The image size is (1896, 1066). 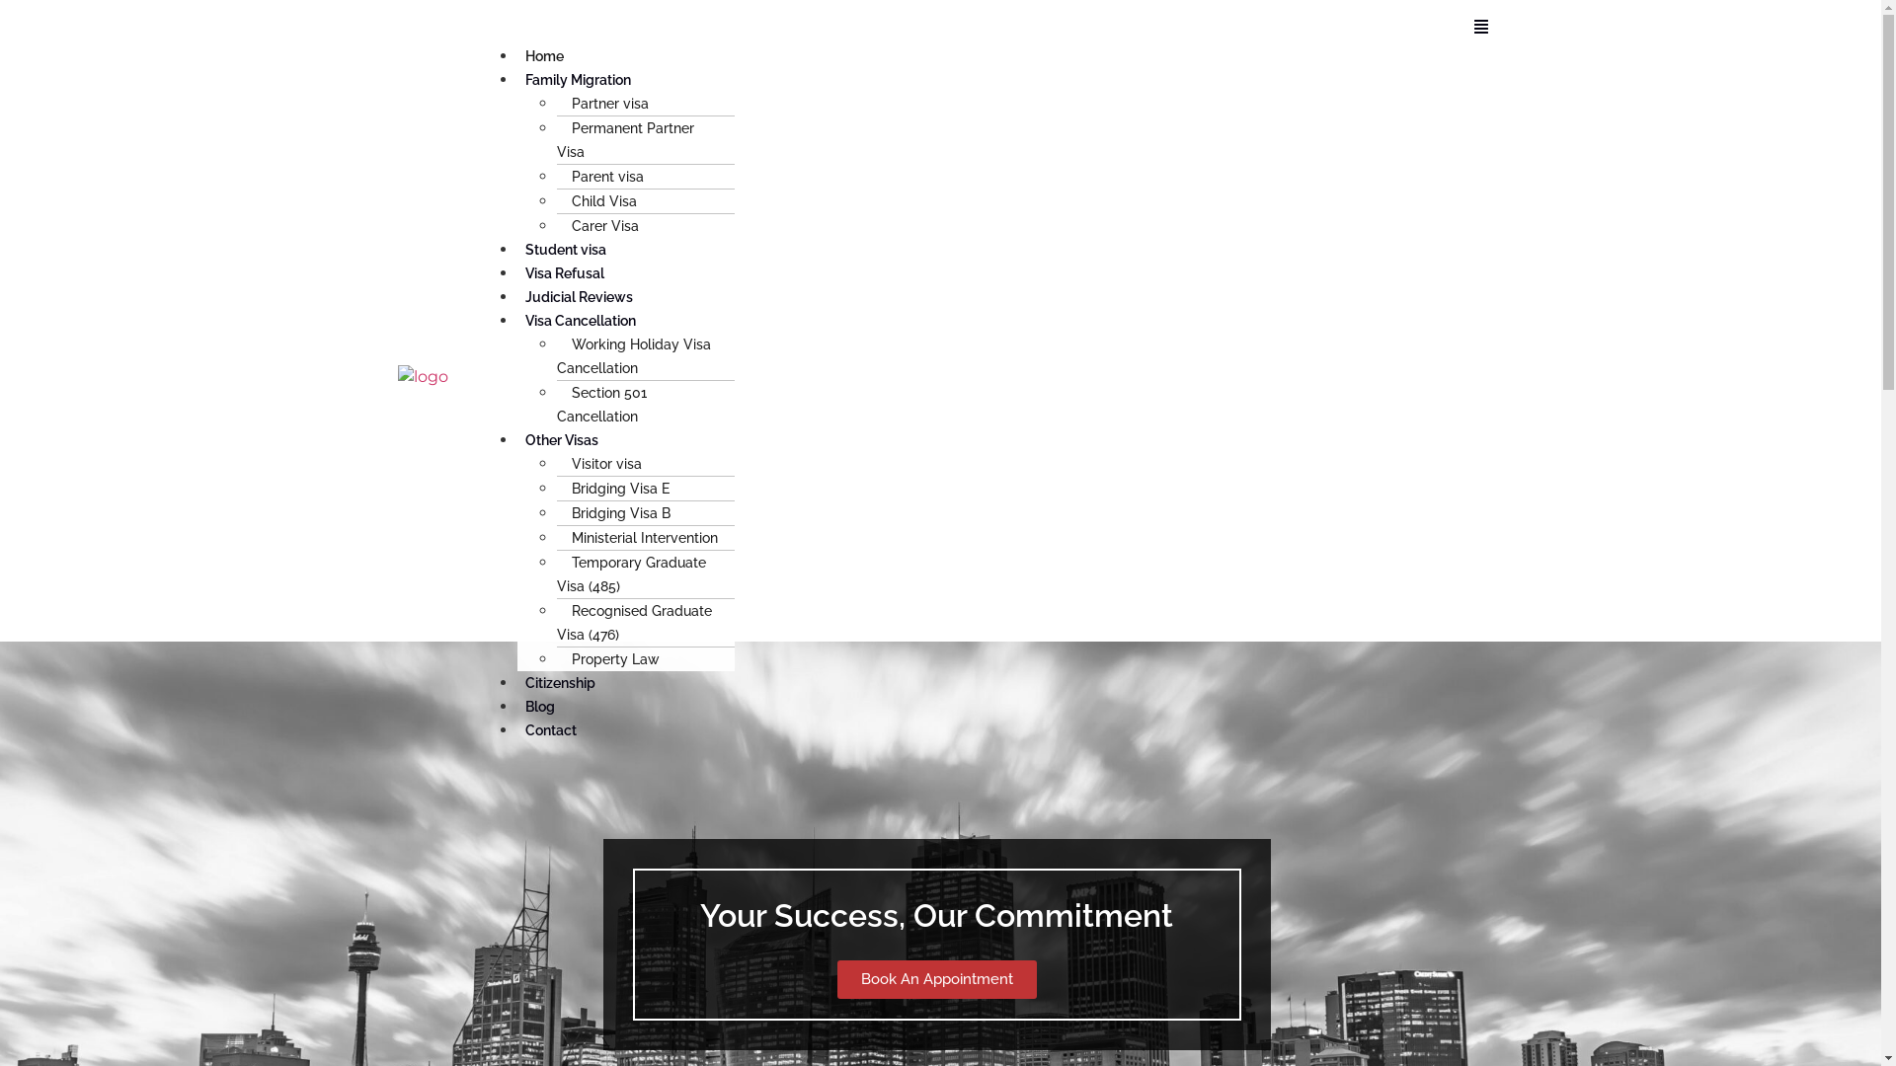 What do you see at coordinates (423, 377) in the screenshot?
I see `logo` at bounding box center [423, 377].